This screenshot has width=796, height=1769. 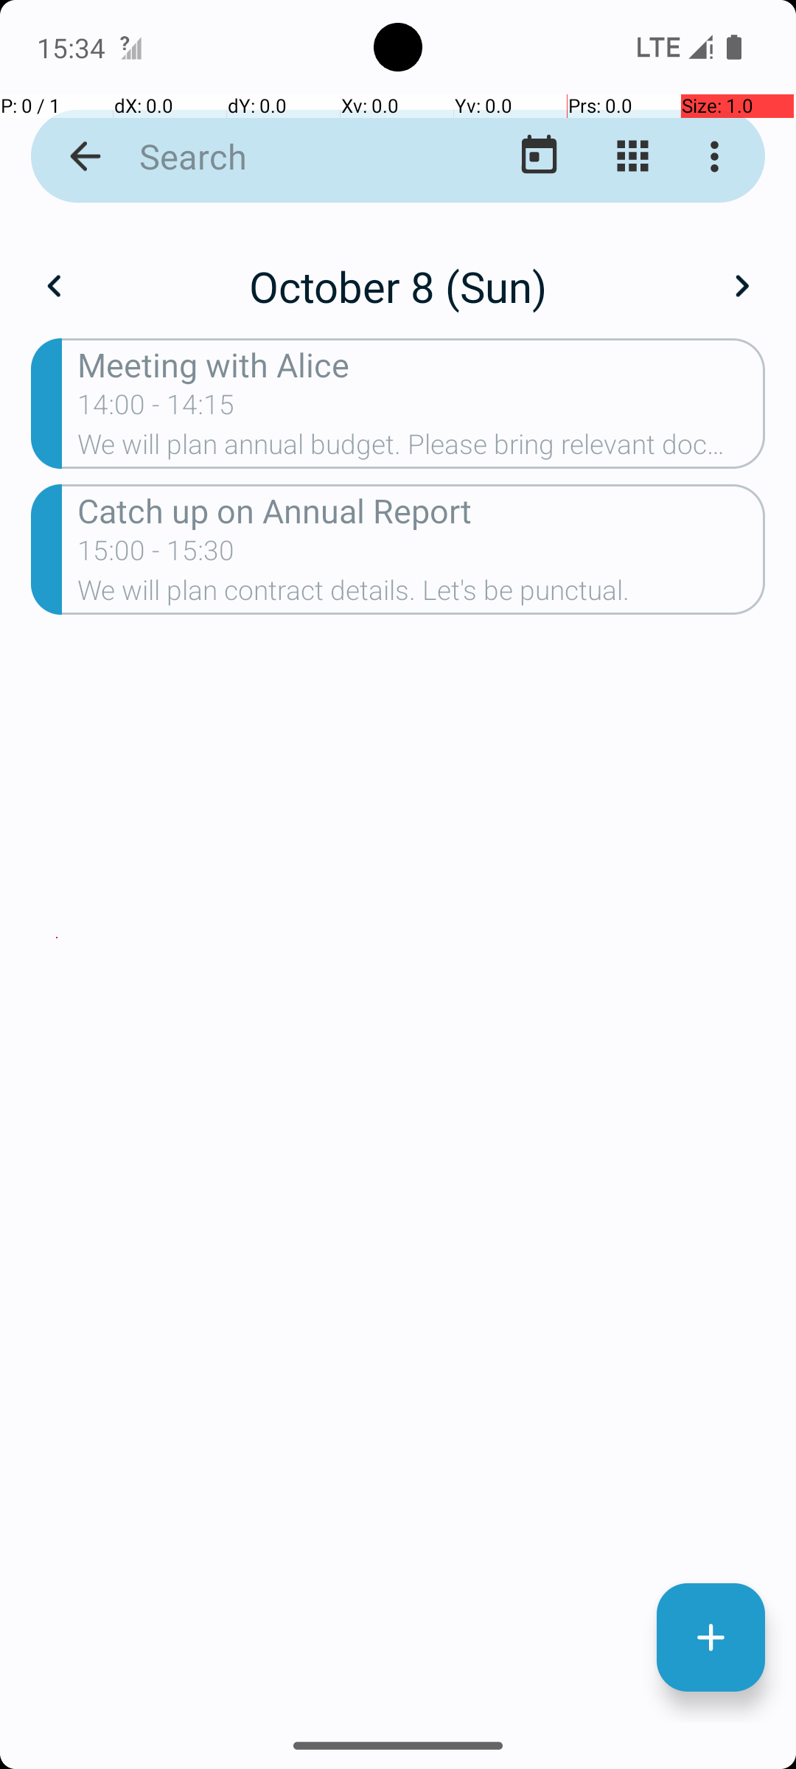 What do you see at coordinates (422, 594) in the screenshot?
I see `We will plan contract details. Let's be punctual.` at bounding box center [422, 594].